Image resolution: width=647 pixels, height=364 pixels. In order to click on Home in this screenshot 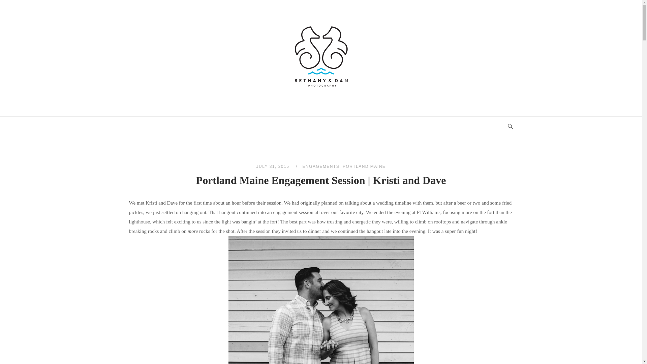, I will do `click(321, 91)`.